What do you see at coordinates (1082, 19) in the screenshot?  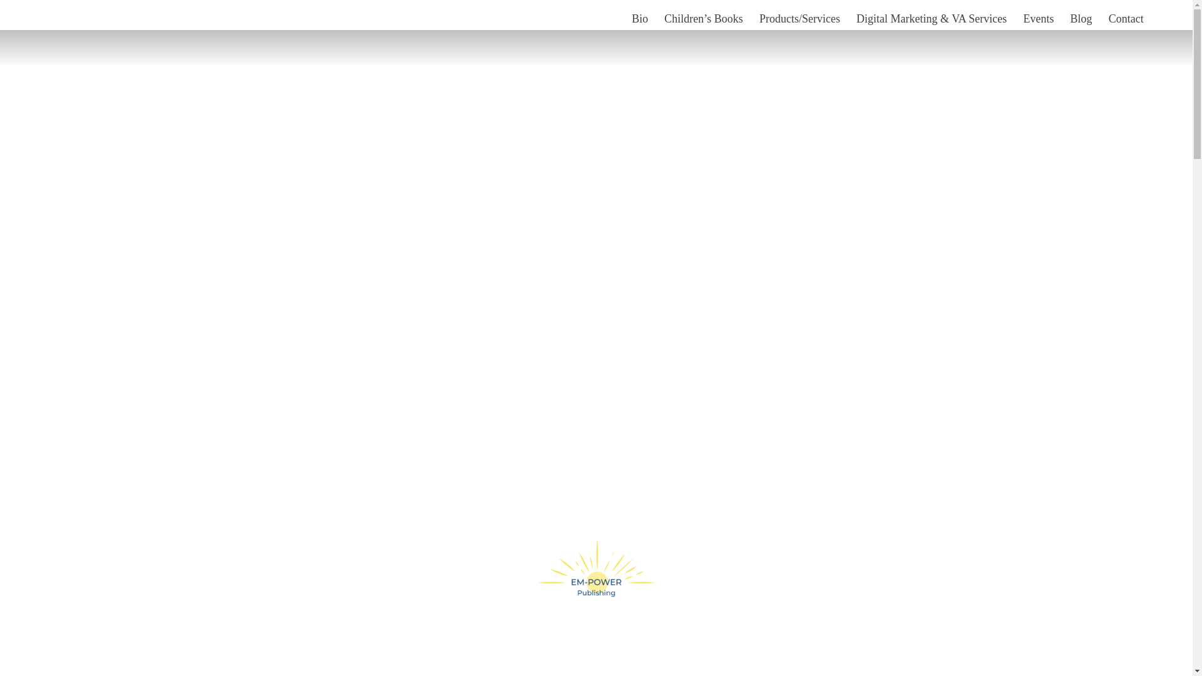 I see `Blog` at bounding box center [1082, 19].